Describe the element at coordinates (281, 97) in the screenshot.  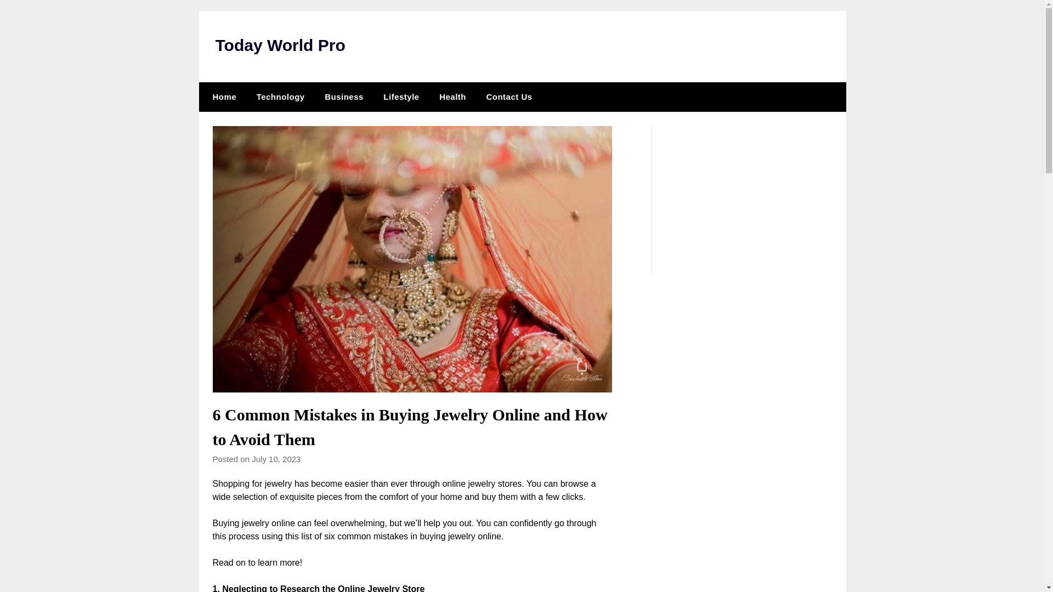
I see `Technology` at that location.